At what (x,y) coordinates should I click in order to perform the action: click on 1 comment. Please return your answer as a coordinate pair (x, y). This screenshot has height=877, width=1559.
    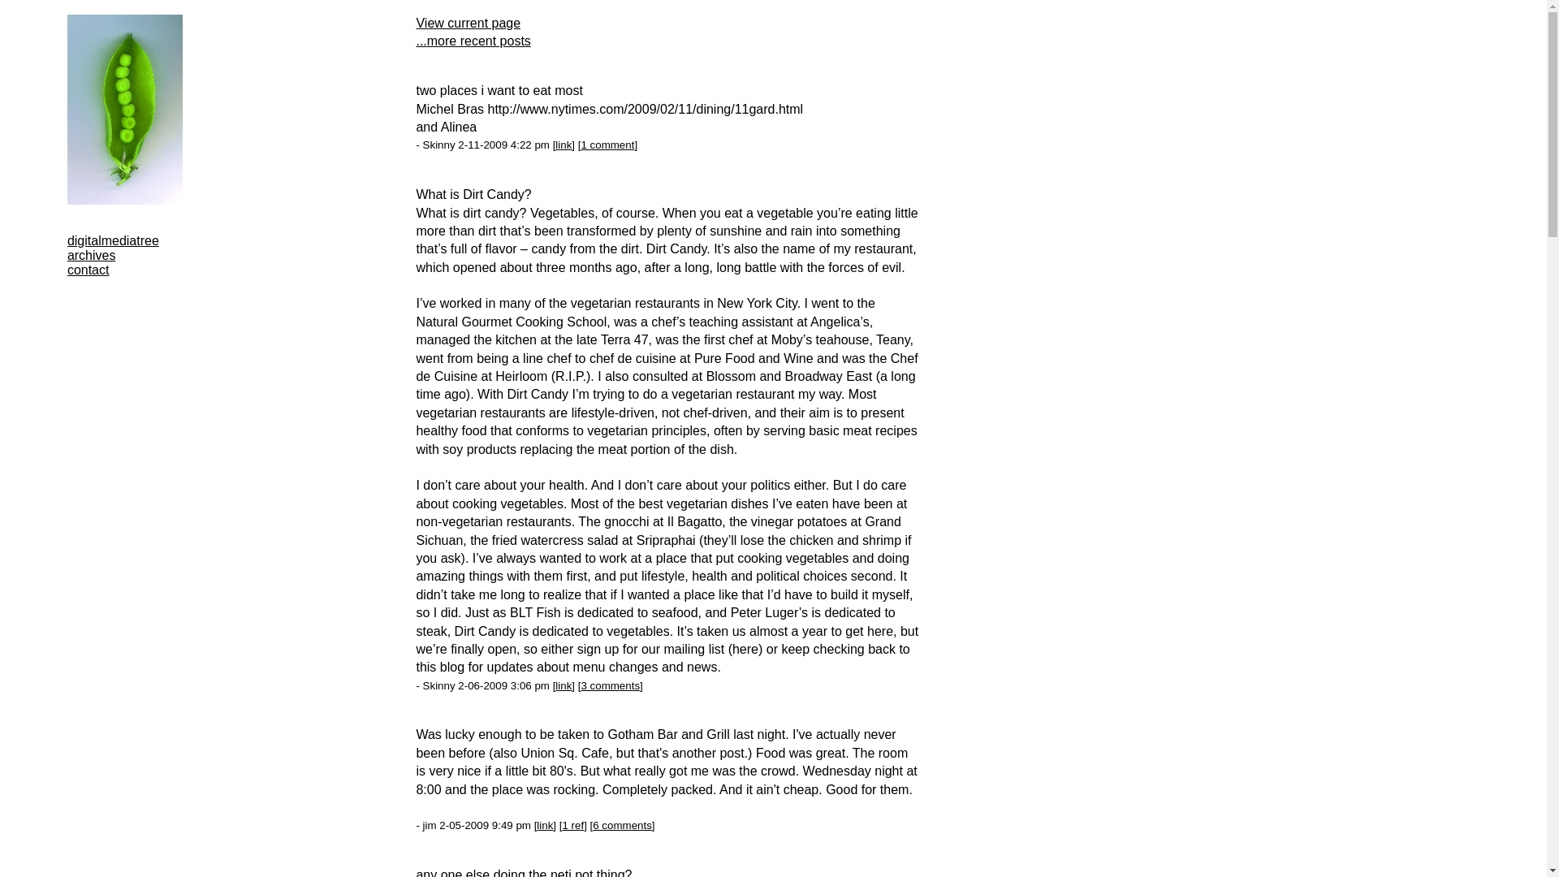
    Looking at the image, I should click on (607, 145).